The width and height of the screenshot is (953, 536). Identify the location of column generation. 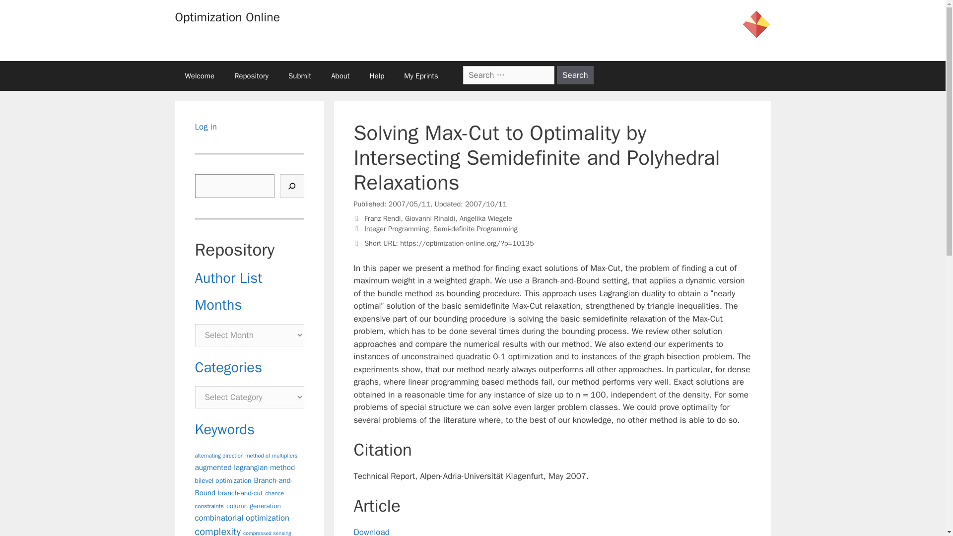
(254, 506).